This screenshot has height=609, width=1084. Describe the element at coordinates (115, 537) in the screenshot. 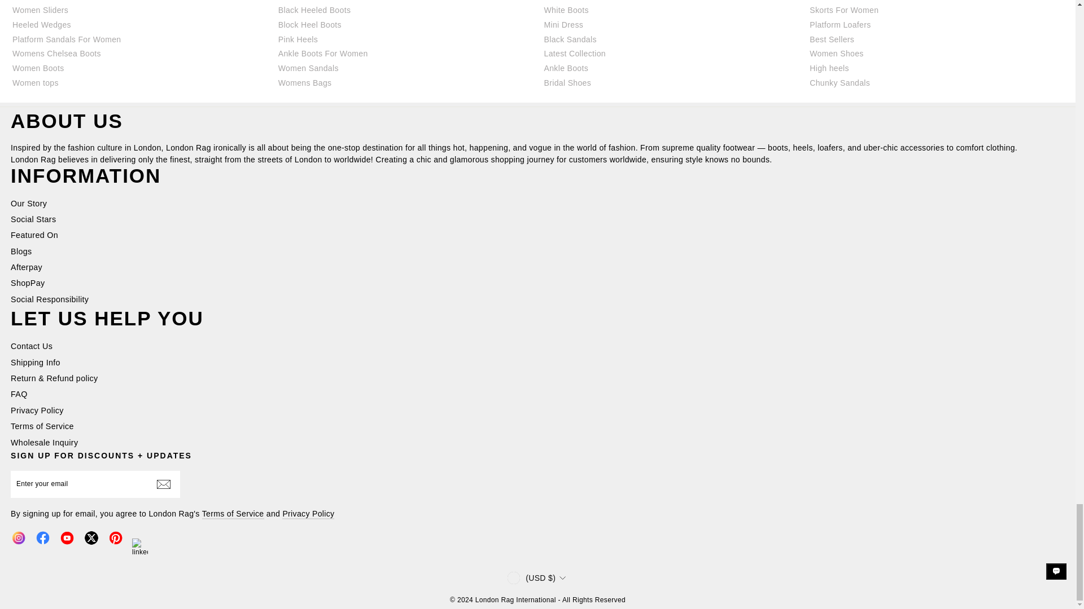

I see `London Rag International on Pinterest` at that location.